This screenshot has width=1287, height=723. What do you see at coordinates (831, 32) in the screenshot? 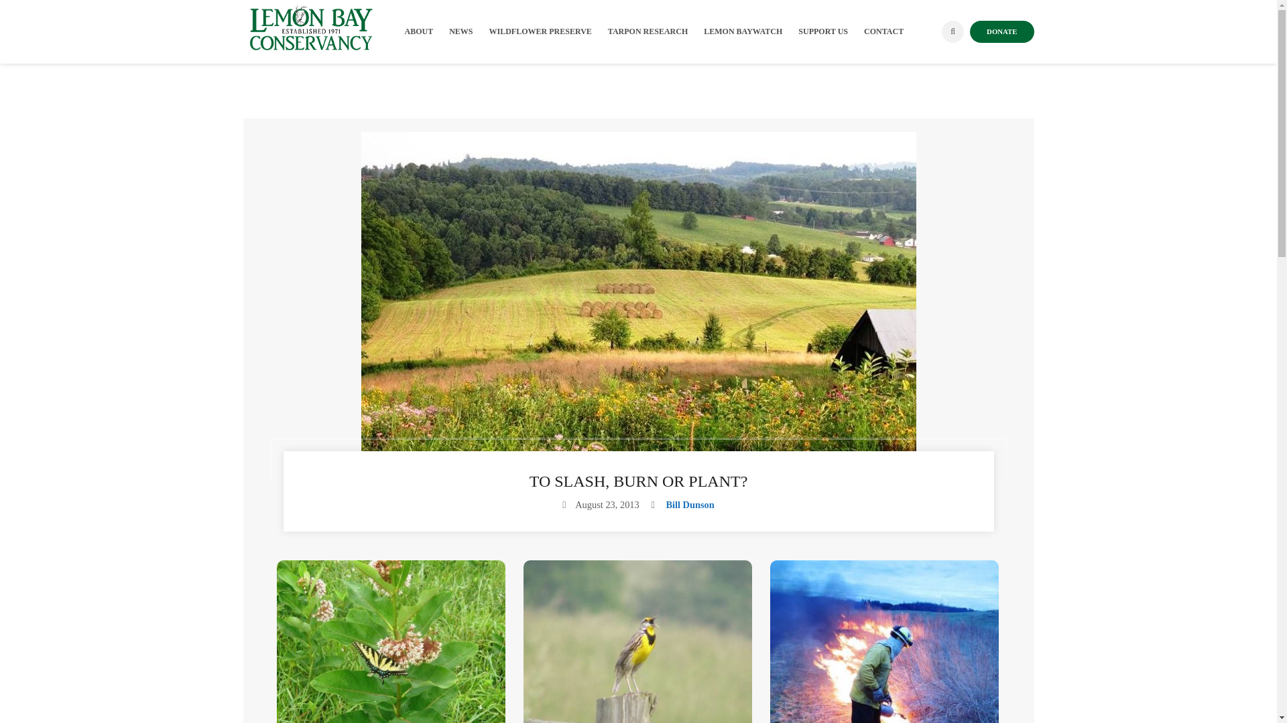
I see `SUPPORT US` at bounding box center [831, 32].